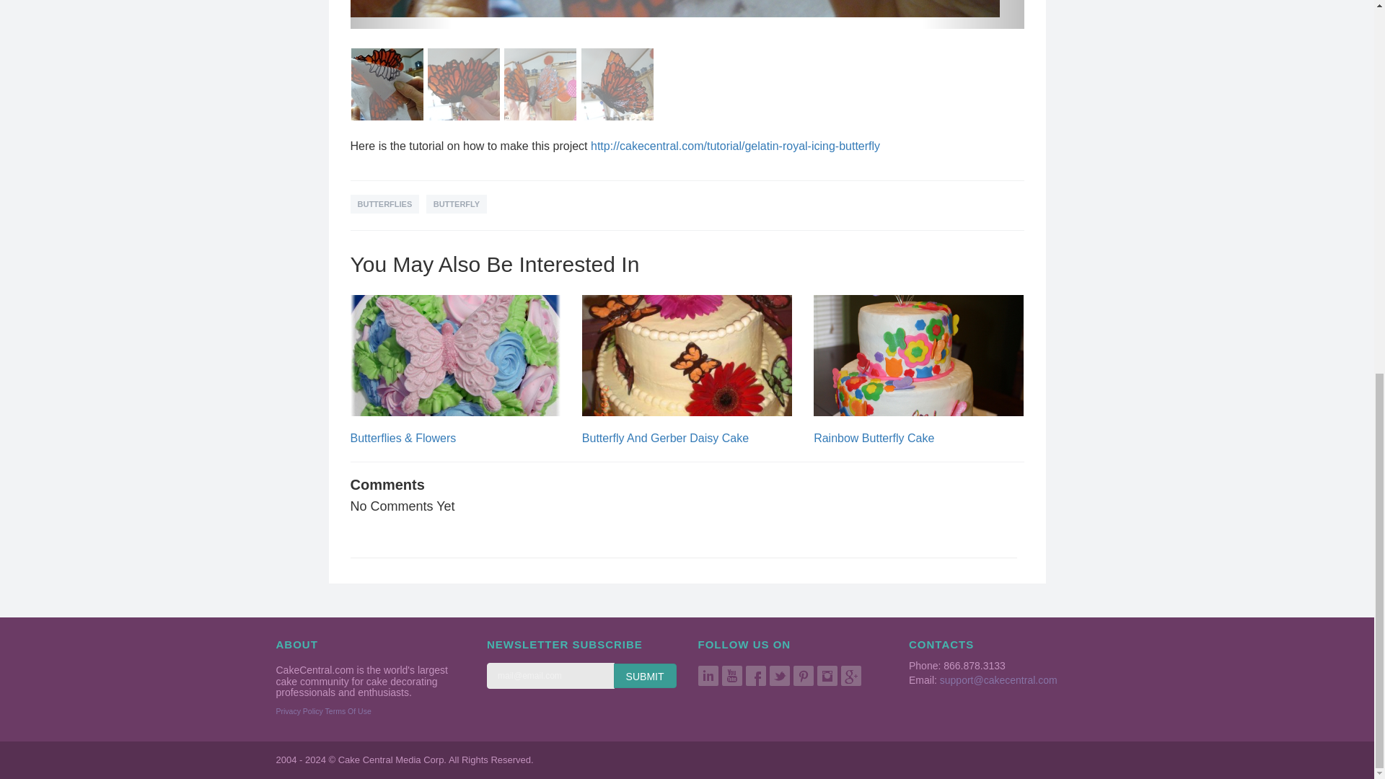 The height and width of the screenshot is (779, 1385). I want to click on BUTTERFLY, so click(457, 203).